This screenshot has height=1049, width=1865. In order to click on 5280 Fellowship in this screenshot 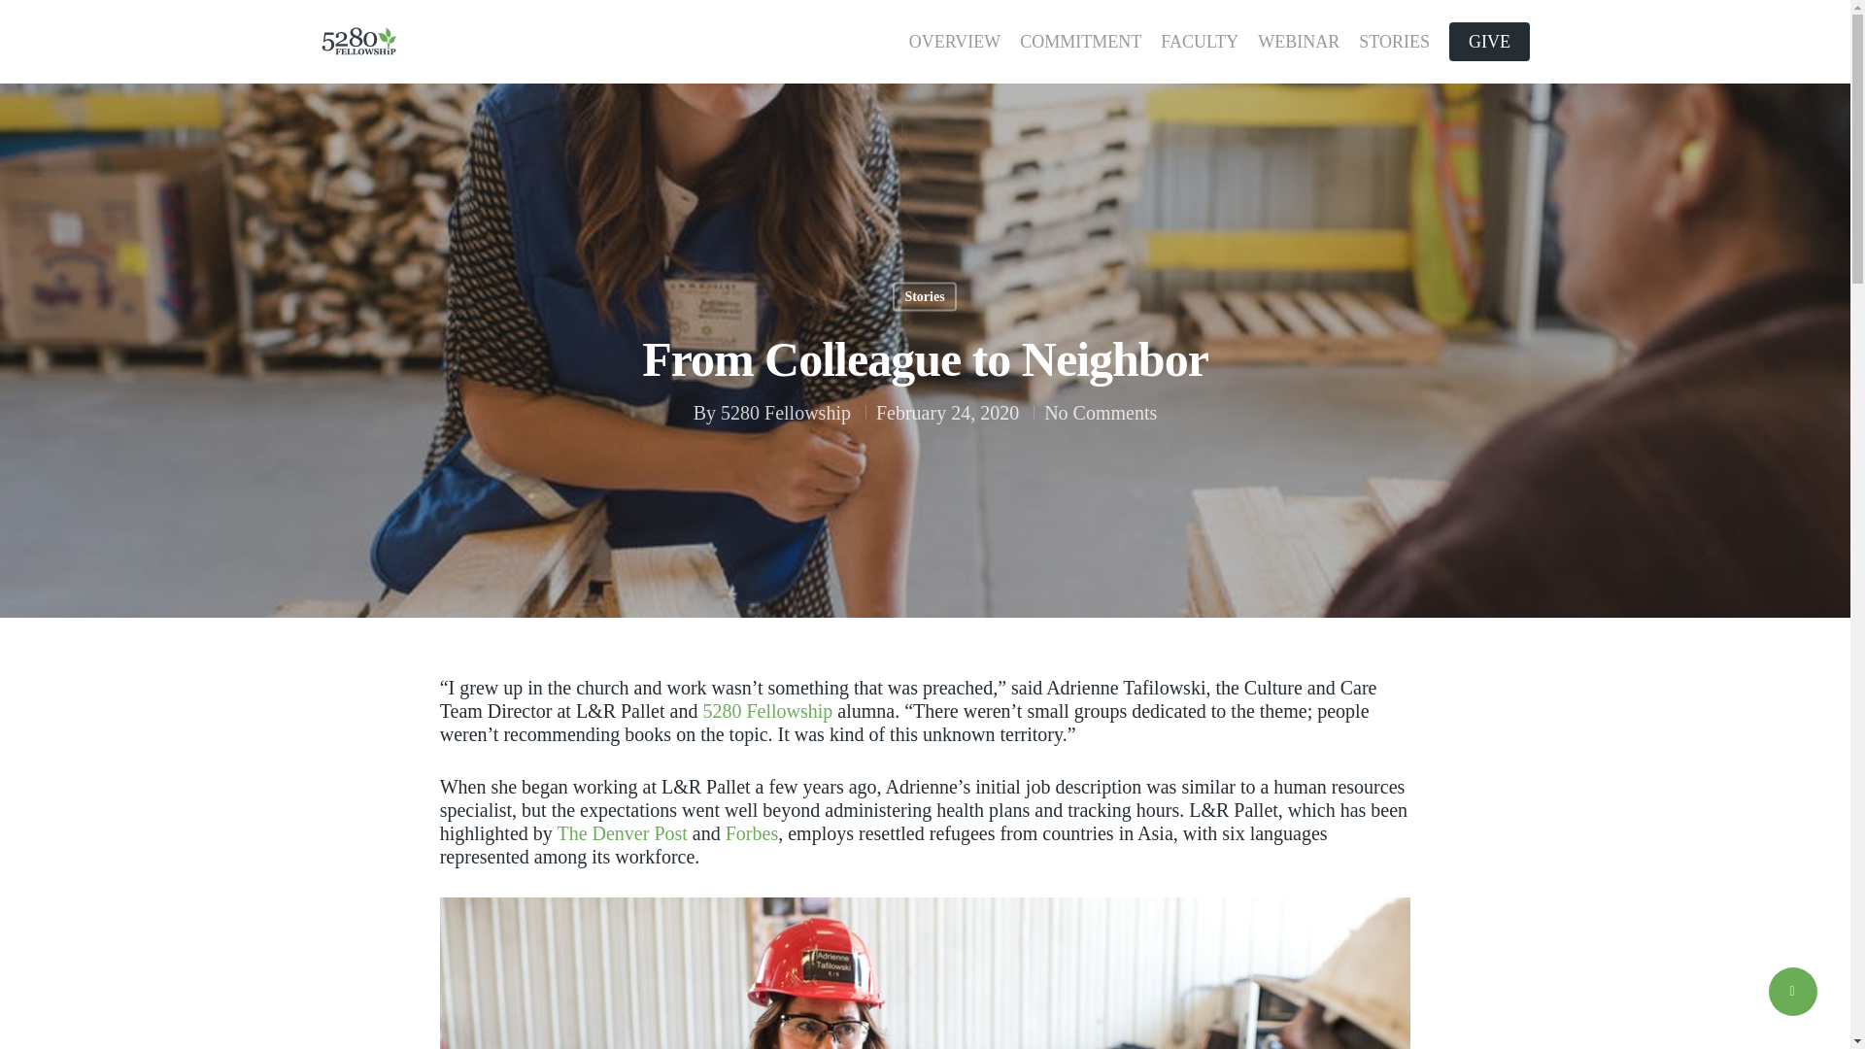, I will do `click(767, 711)`.